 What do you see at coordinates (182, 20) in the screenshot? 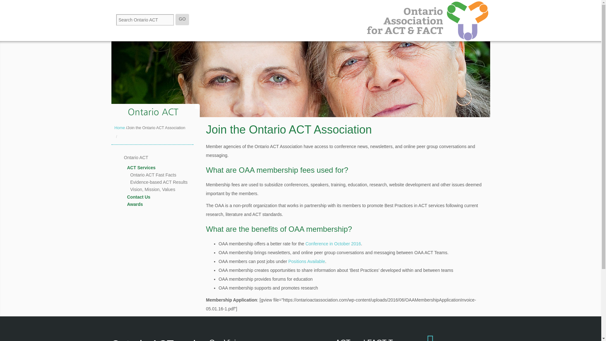
I see `GO` at bounding box center [182, 20].